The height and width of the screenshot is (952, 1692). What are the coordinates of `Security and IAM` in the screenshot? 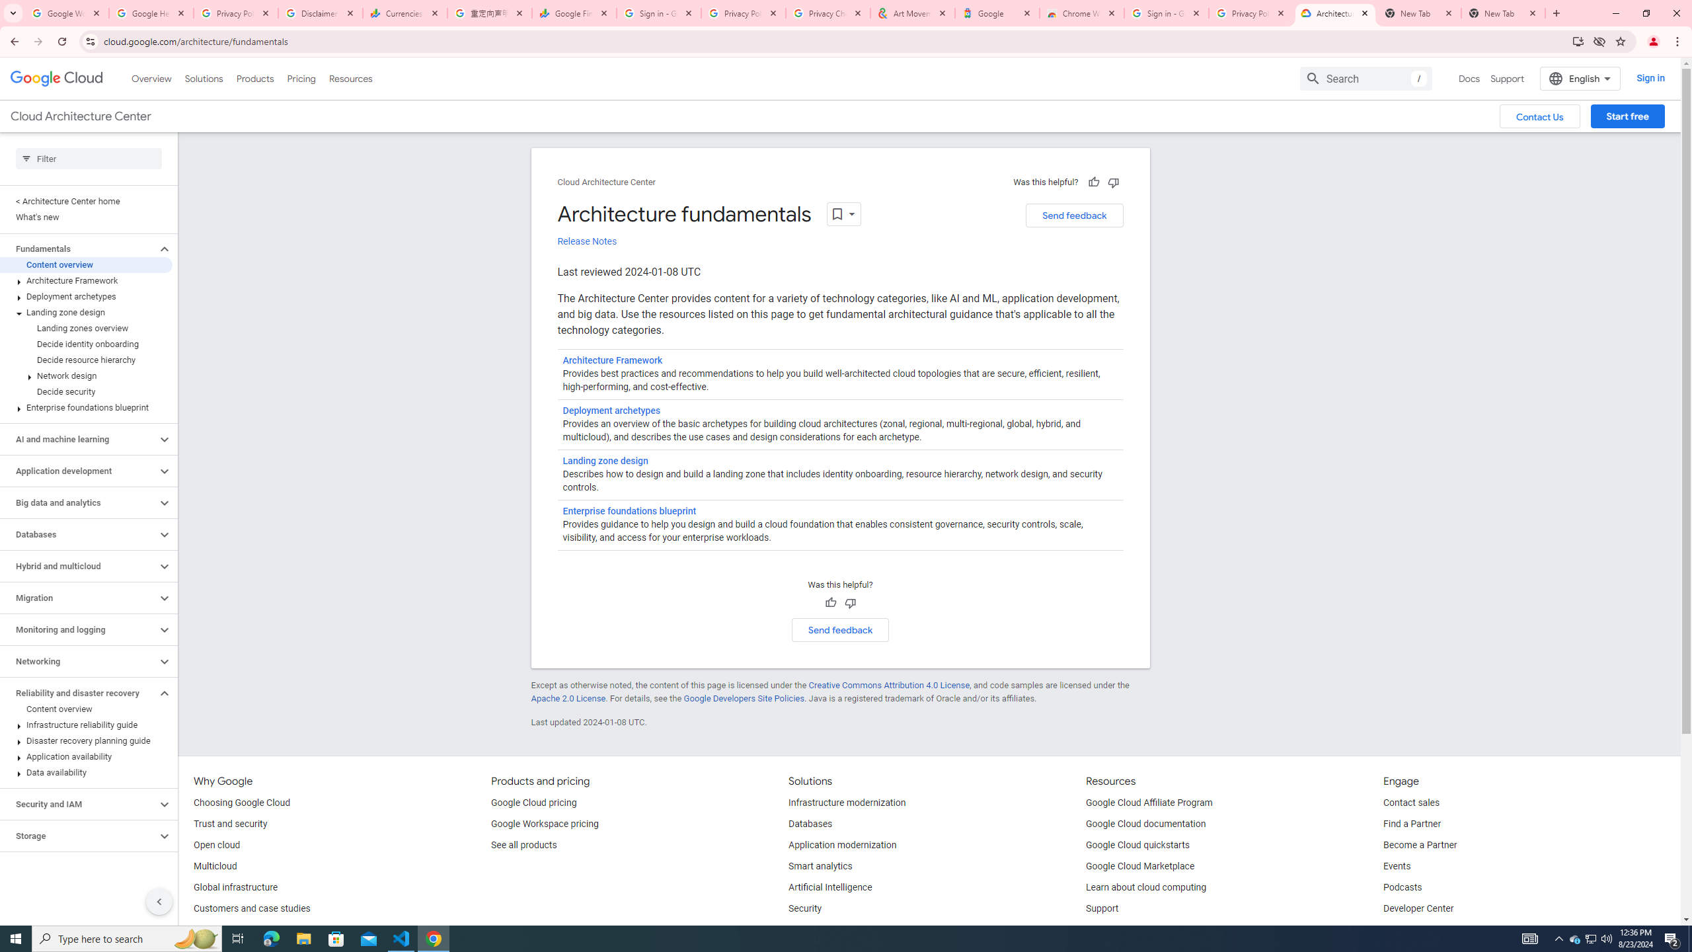 It's located at (79, 804).